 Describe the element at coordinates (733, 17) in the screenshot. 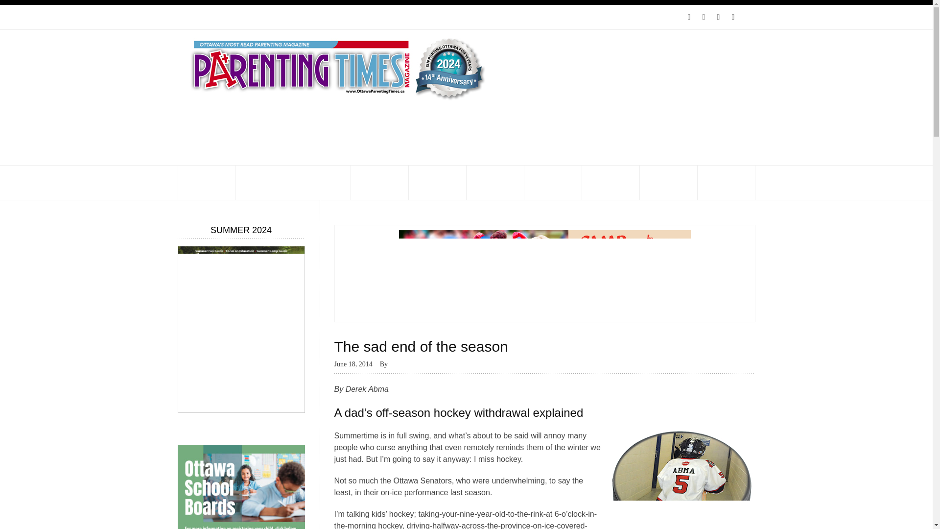

I see `Connect on Instagram` at that location.